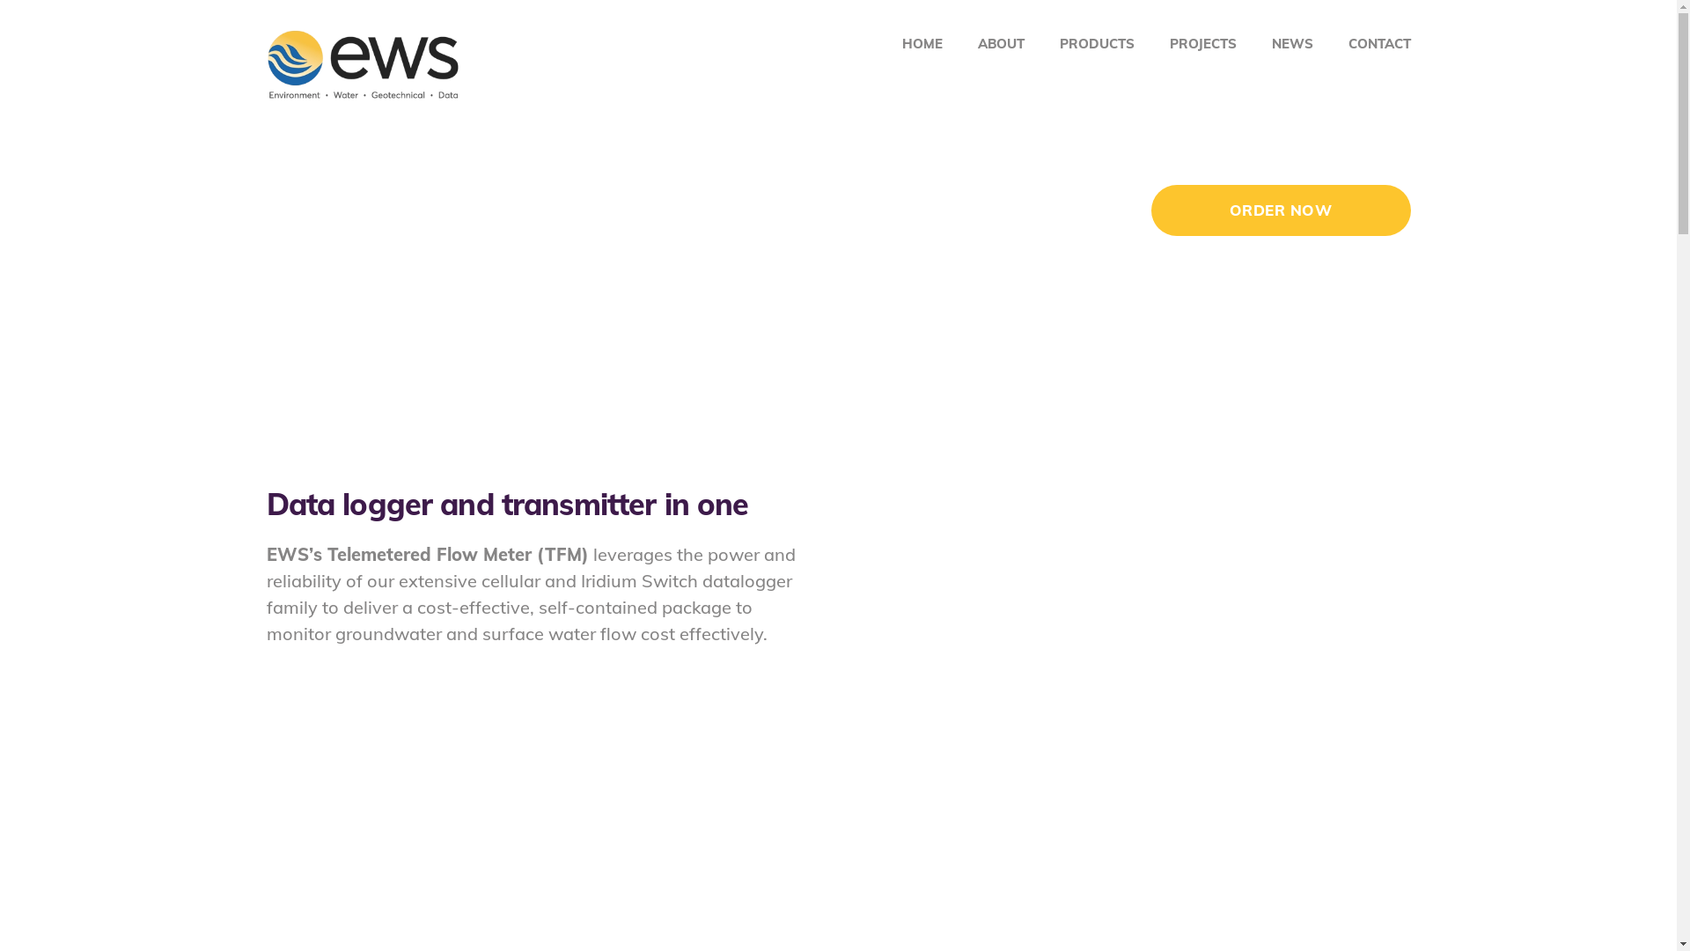 This screenshot has width=1690, height=951. What do you see at coordinates (1000, 44) in the screenshot?
I see `ABOUT` at bounding box center [1000, 44].